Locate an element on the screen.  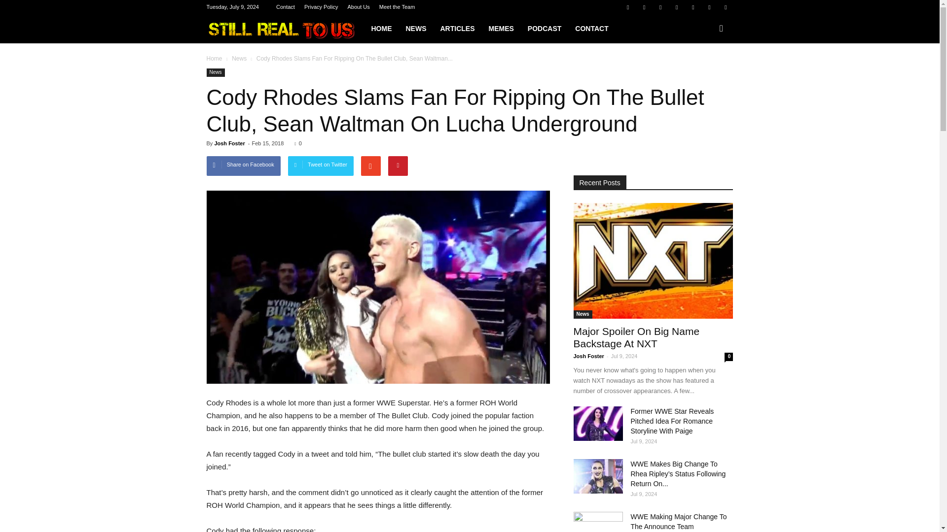
About Us is located at coordinates (358, 7).